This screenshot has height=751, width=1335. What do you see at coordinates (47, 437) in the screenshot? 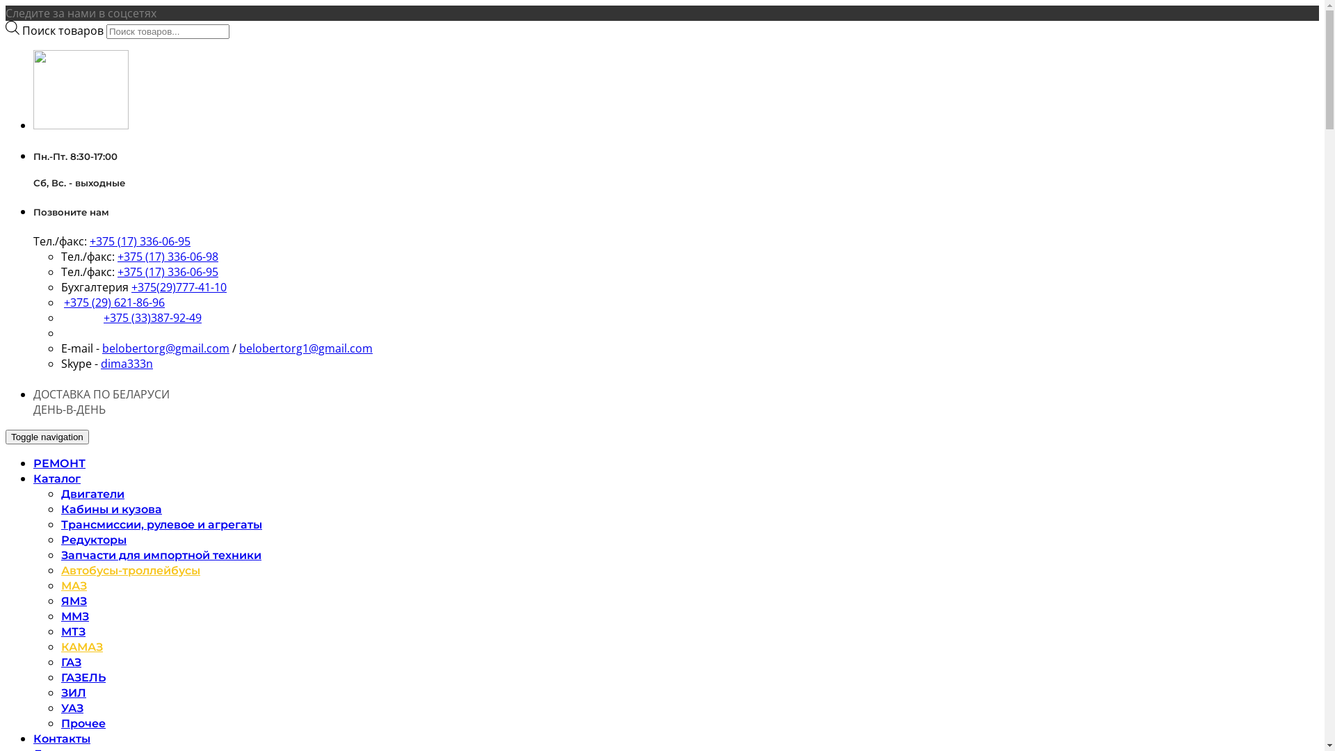
I see `Toggle navigation` at bounding box center [47, 437].